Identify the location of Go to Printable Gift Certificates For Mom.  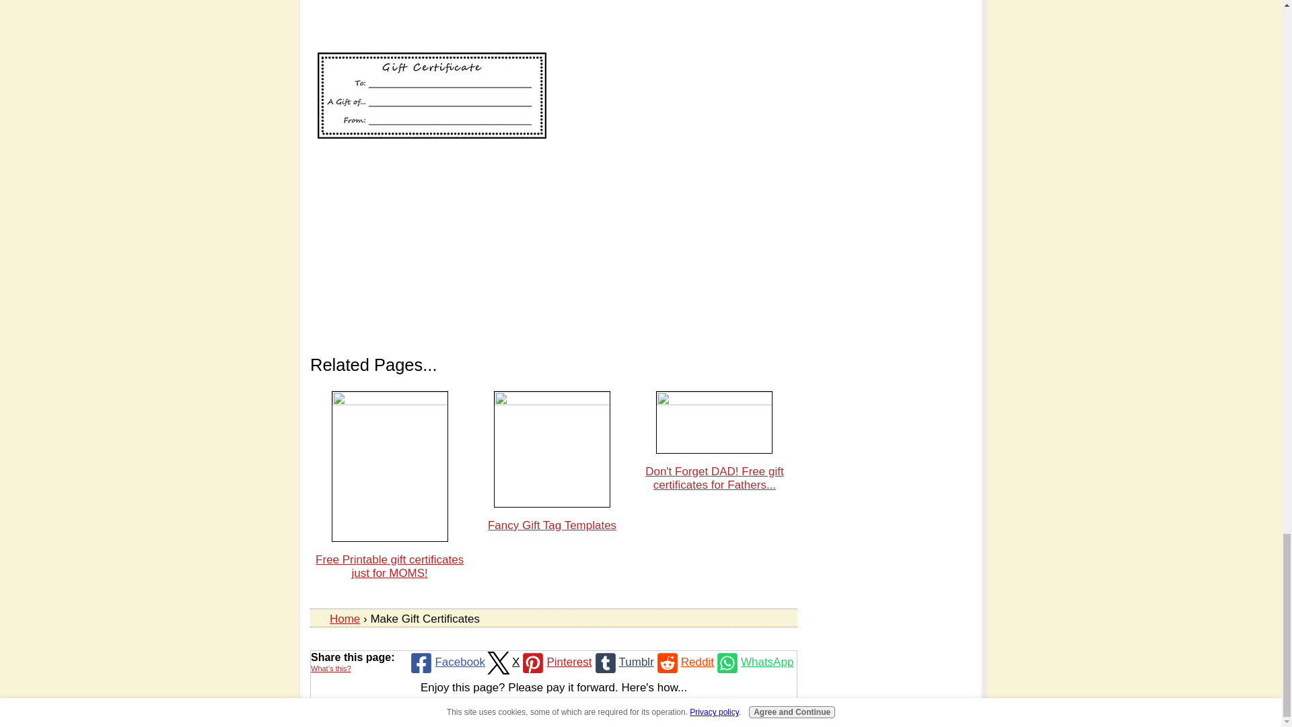
(390, 401).